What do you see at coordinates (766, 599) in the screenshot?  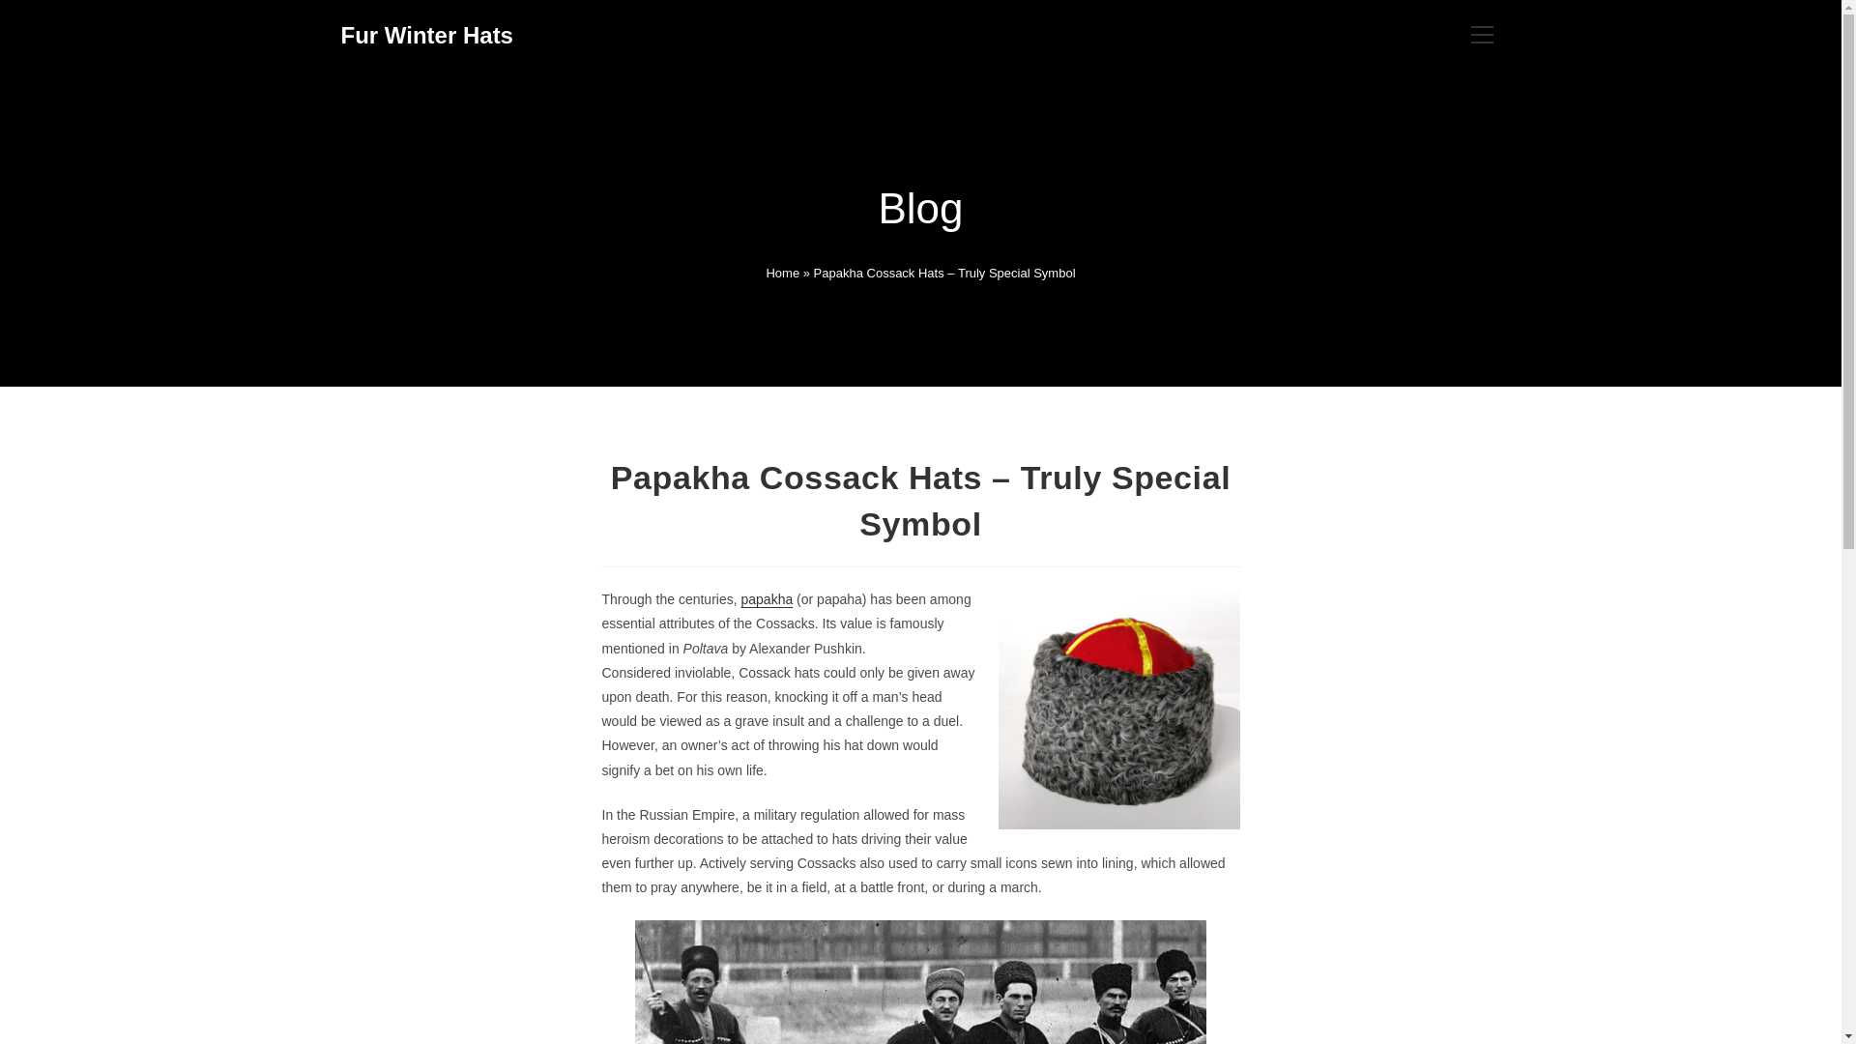 I see `papakha` at bounding box center [766, 599].